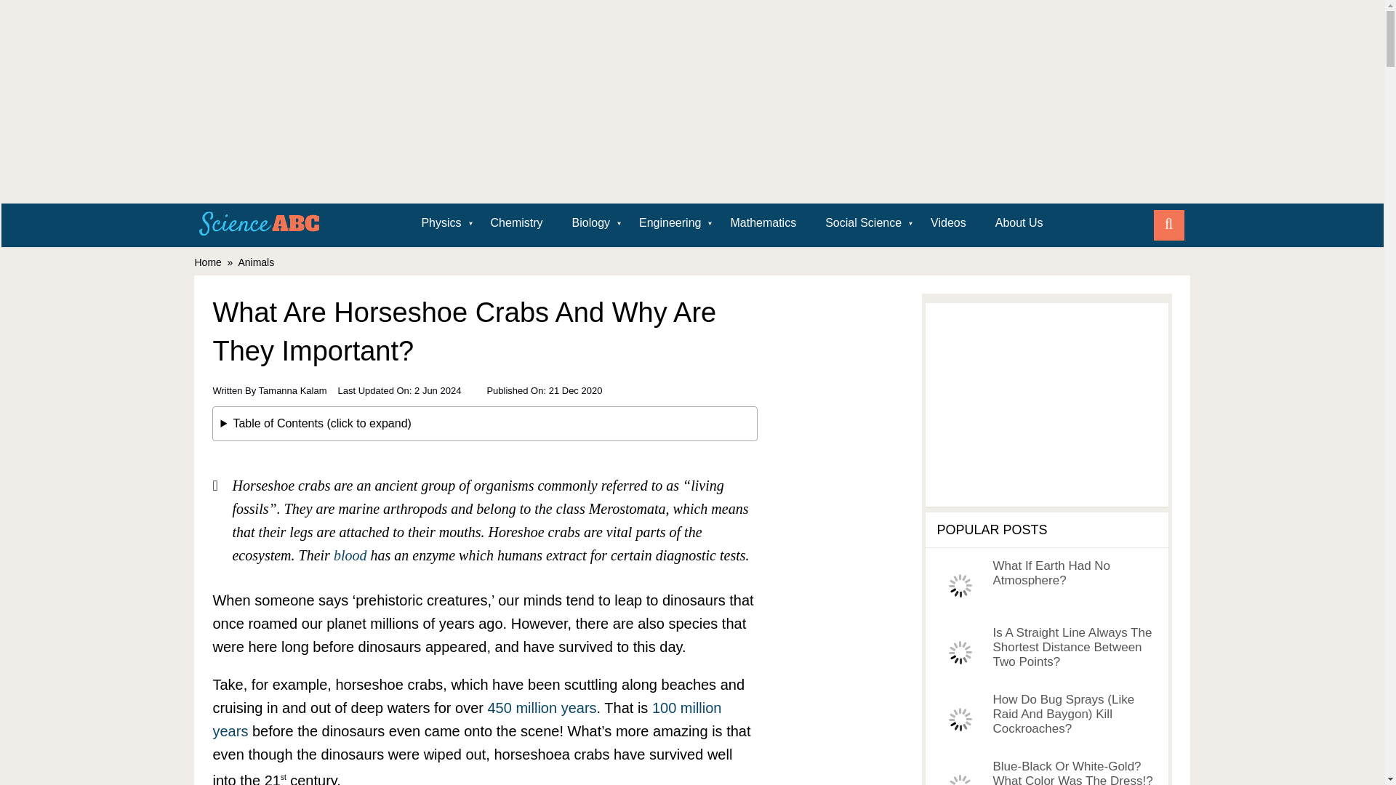  Describe the element at coordinates (516, 222) in the screenshot. I see `Chemistry` at that location.